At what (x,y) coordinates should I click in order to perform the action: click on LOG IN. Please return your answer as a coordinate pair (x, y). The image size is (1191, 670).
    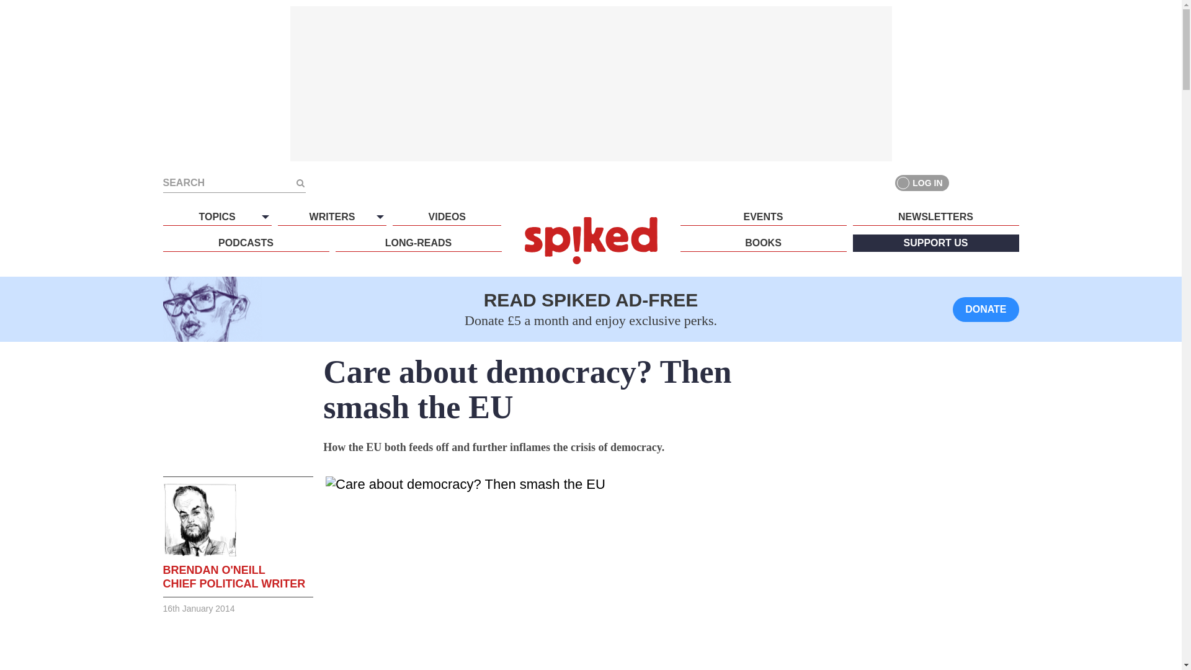
    Looking at the image, I should click on (922, 182).